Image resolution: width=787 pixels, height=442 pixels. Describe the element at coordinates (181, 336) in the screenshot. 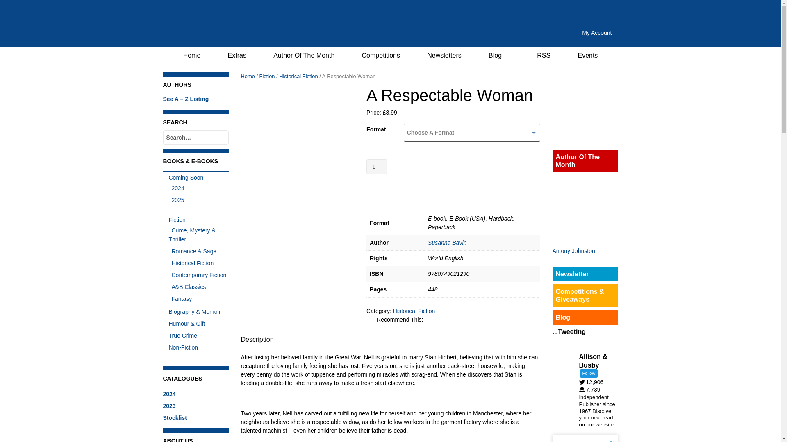

I see `True Crime` at that location.